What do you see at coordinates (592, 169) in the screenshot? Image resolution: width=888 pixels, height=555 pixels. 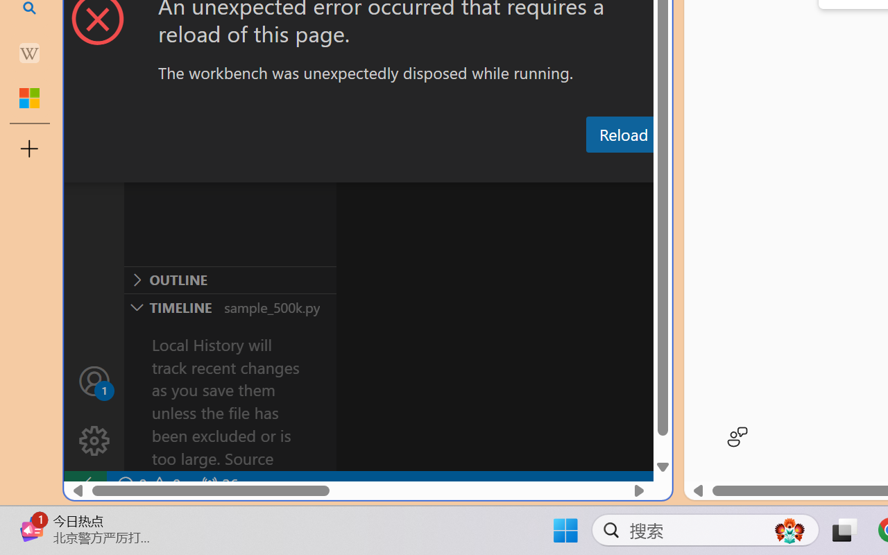 I see `Debug Console (Ctrl+Shift+Y)` at bounding box center [592, 169].